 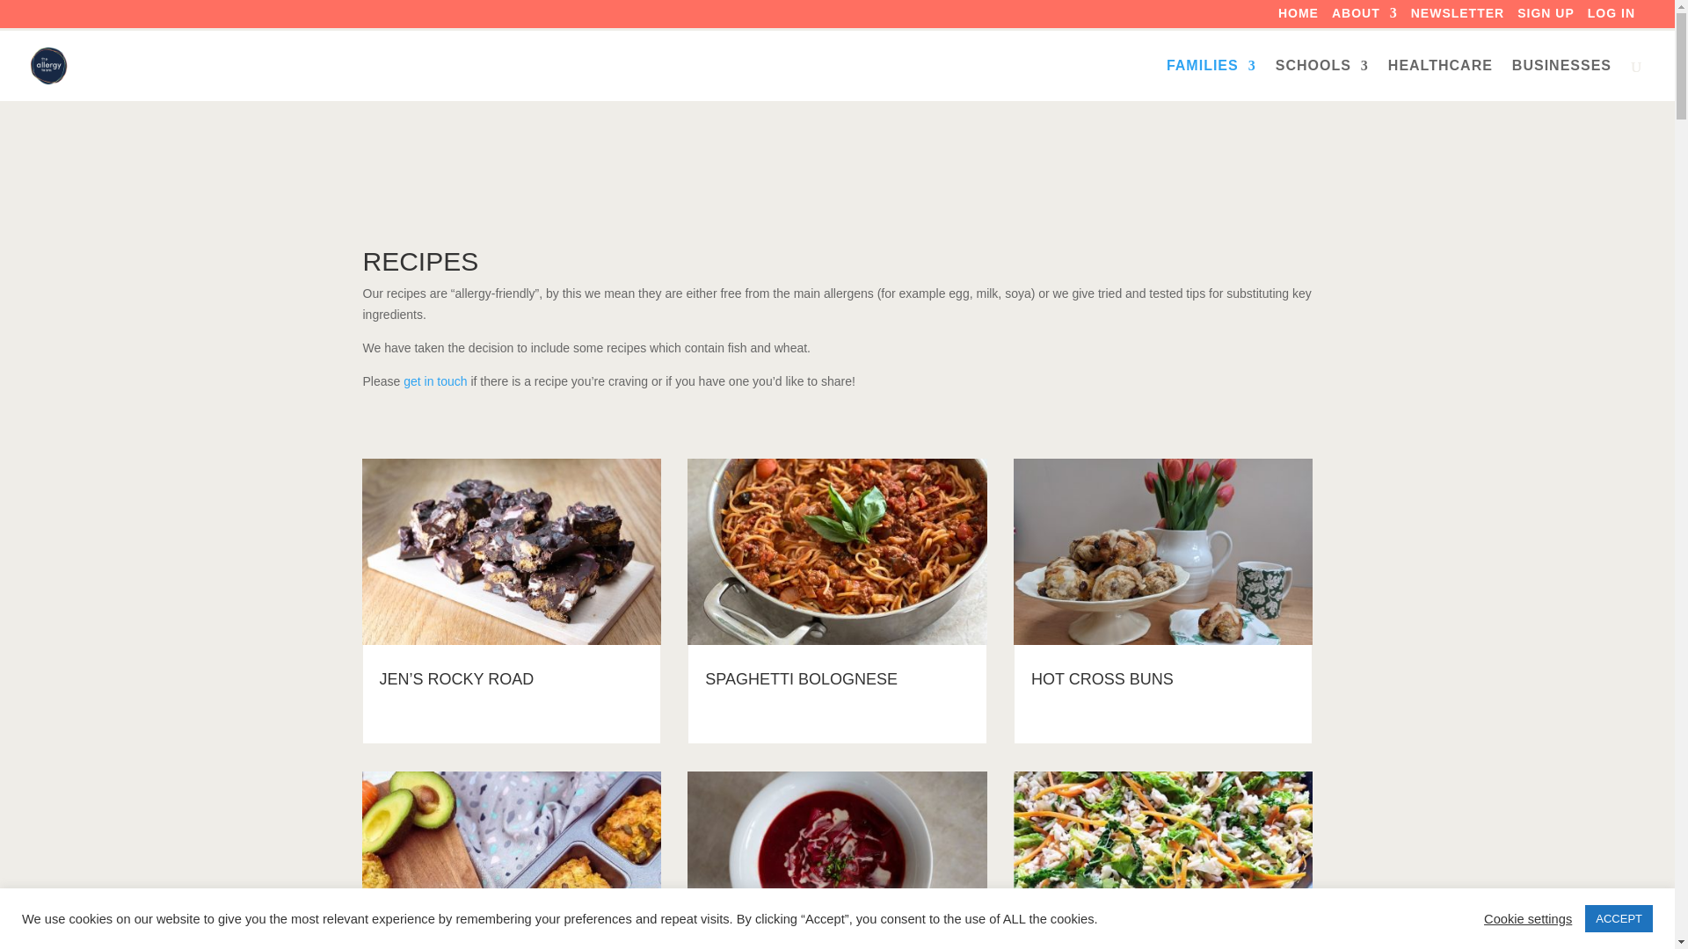 I want to click on HEALTHCARE, so click(x=1440, y=80).